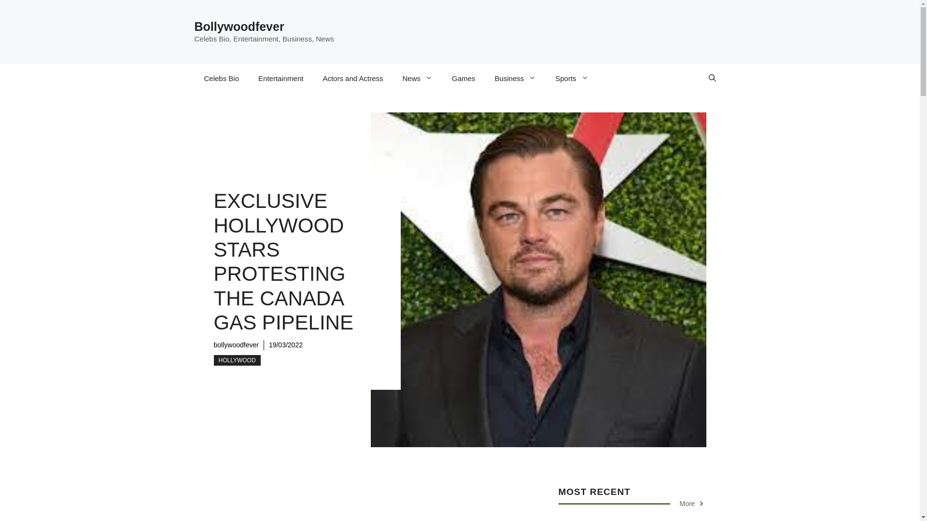 The image size is (927, 521). What do you see at coordinates (352, 78) in the screenshot?
I see `Actors and Actress` at bounding box center [352, 78].